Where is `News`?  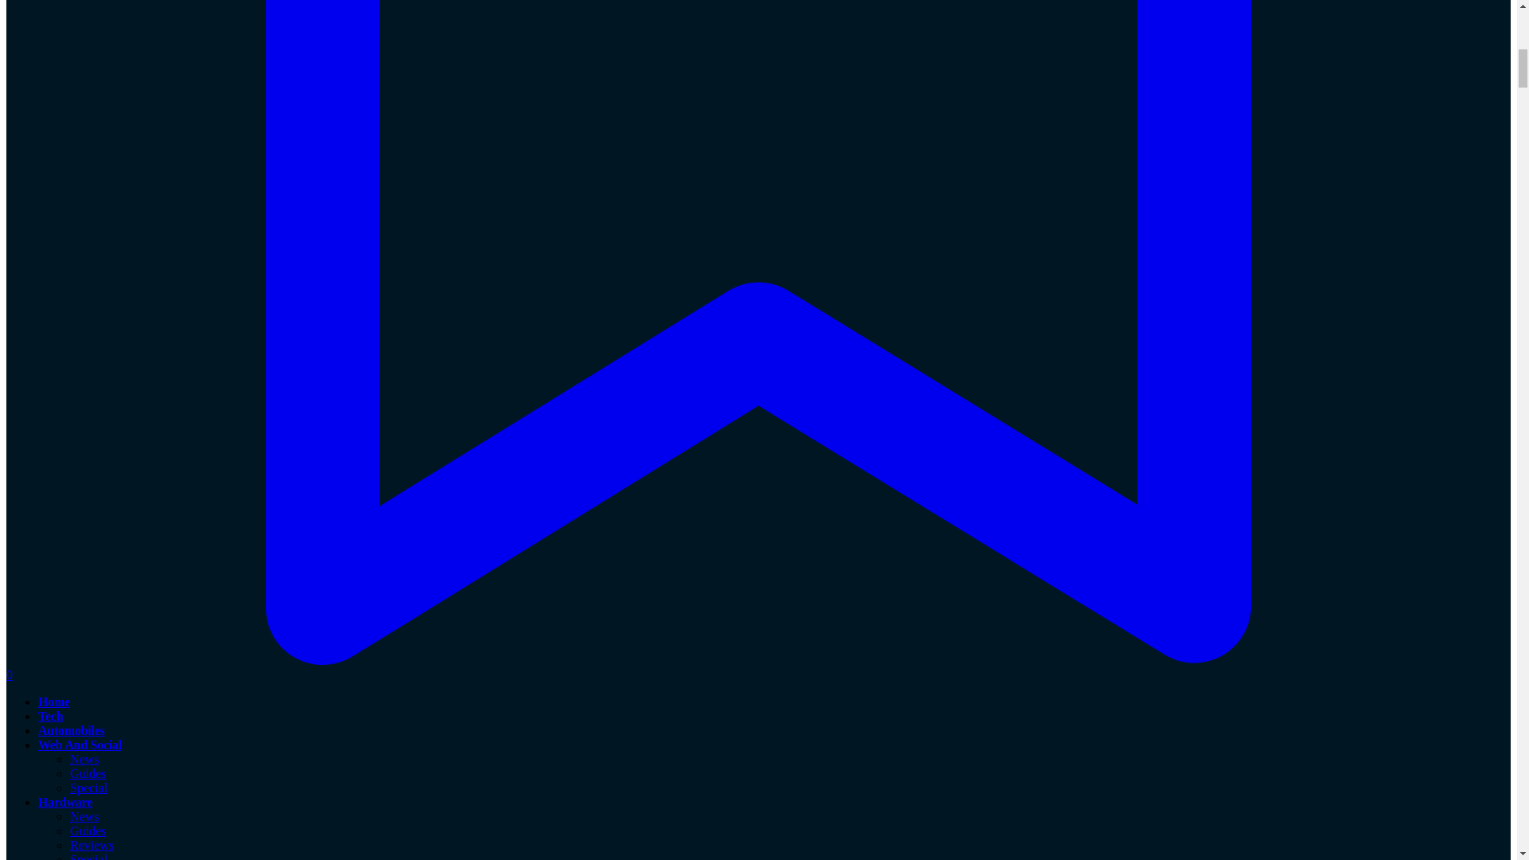
News is located at coordinates (84, 816).